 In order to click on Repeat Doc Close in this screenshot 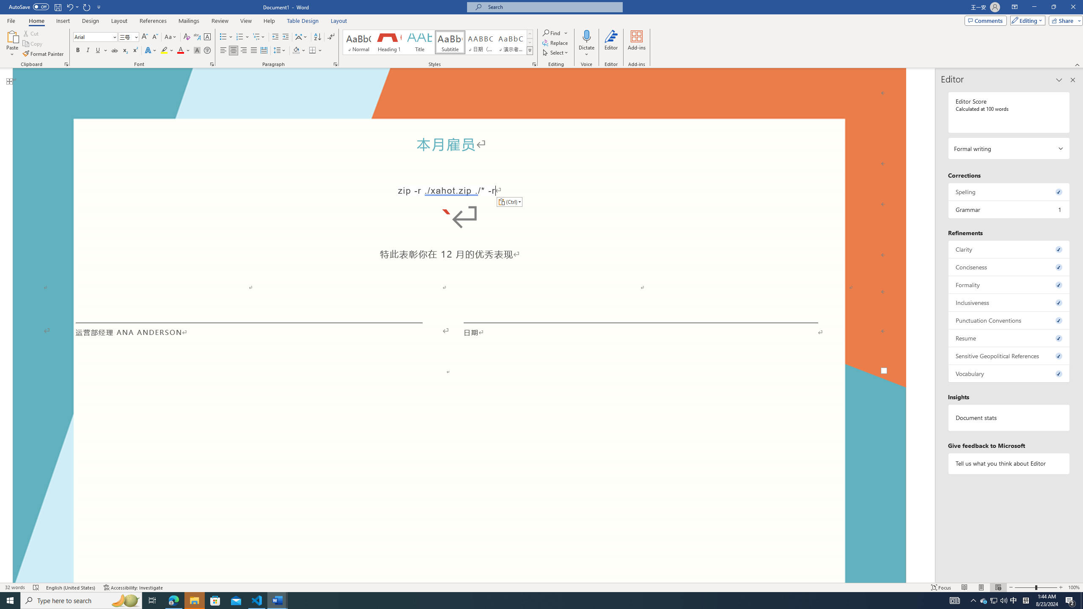, I will do `click(87, 7)`.